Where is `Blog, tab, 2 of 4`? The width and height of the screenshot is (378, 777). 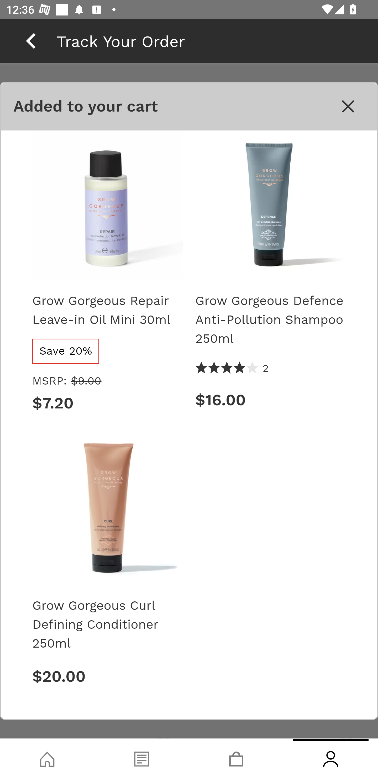
Blog, tab, 2 of 4 is located at coordinates (142, 758).